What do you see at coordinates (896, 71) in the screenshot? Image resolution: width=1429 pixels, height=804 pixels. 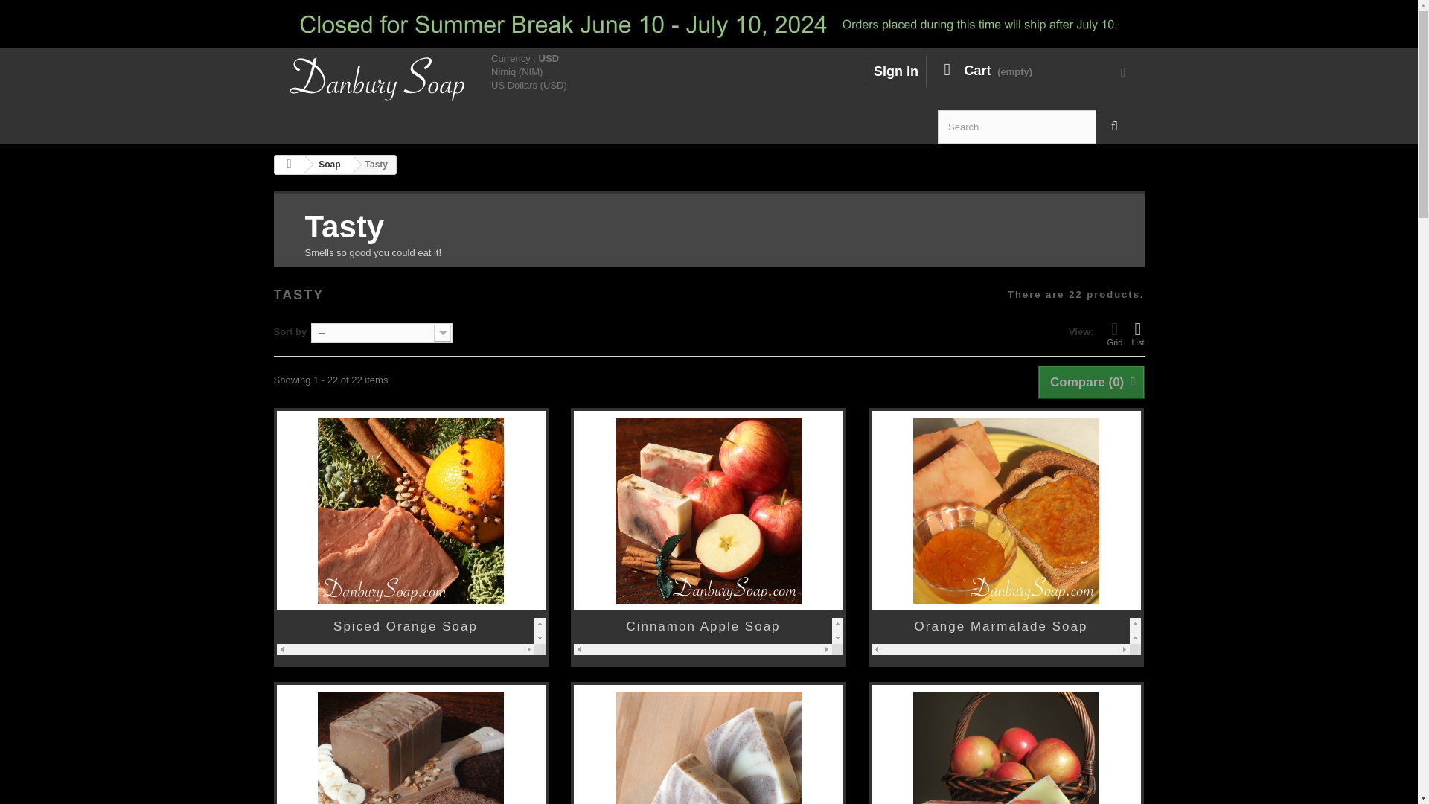 I see `Sign in` at bounding box center [896, 71].